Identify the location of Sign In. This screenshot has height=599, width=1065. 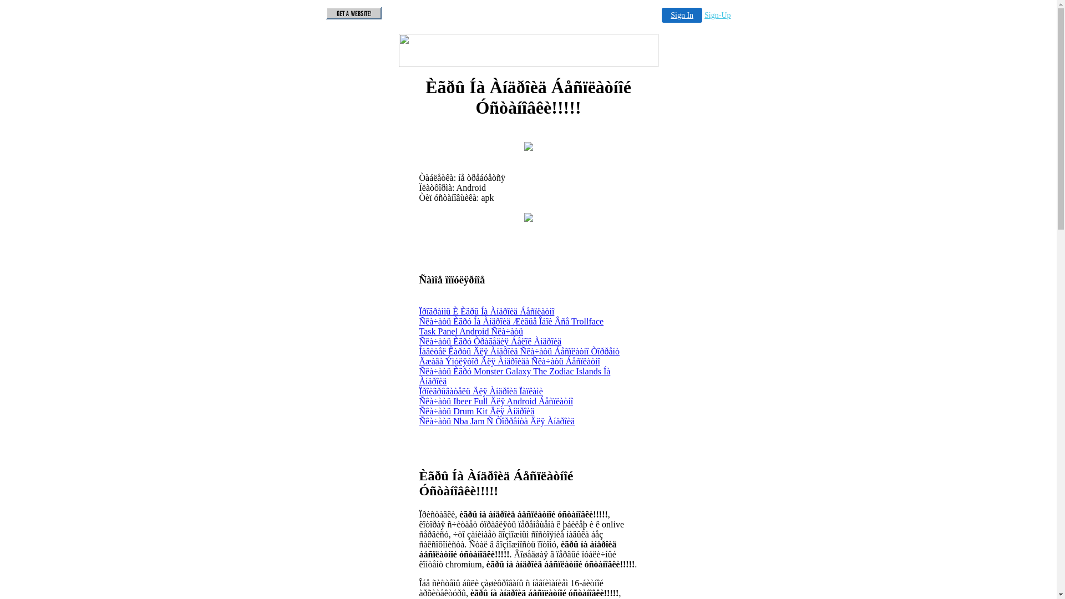
(682, 16).